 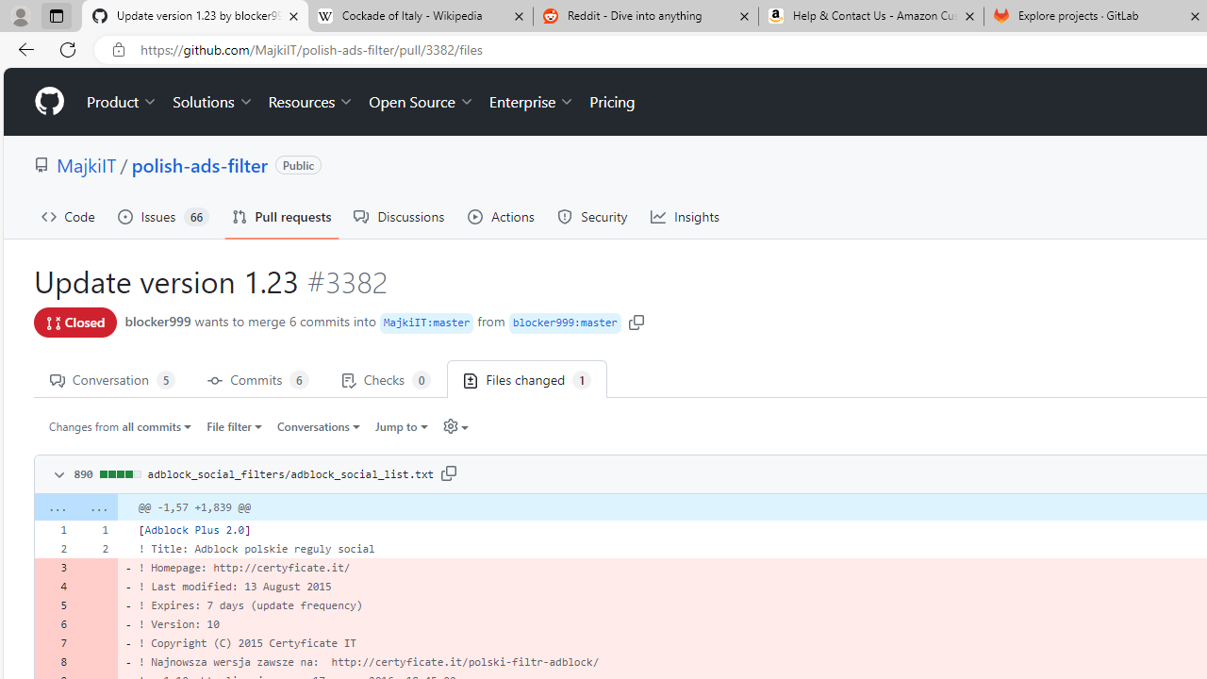 I want to click on  Files changed 1, so click(x=527, y=379).